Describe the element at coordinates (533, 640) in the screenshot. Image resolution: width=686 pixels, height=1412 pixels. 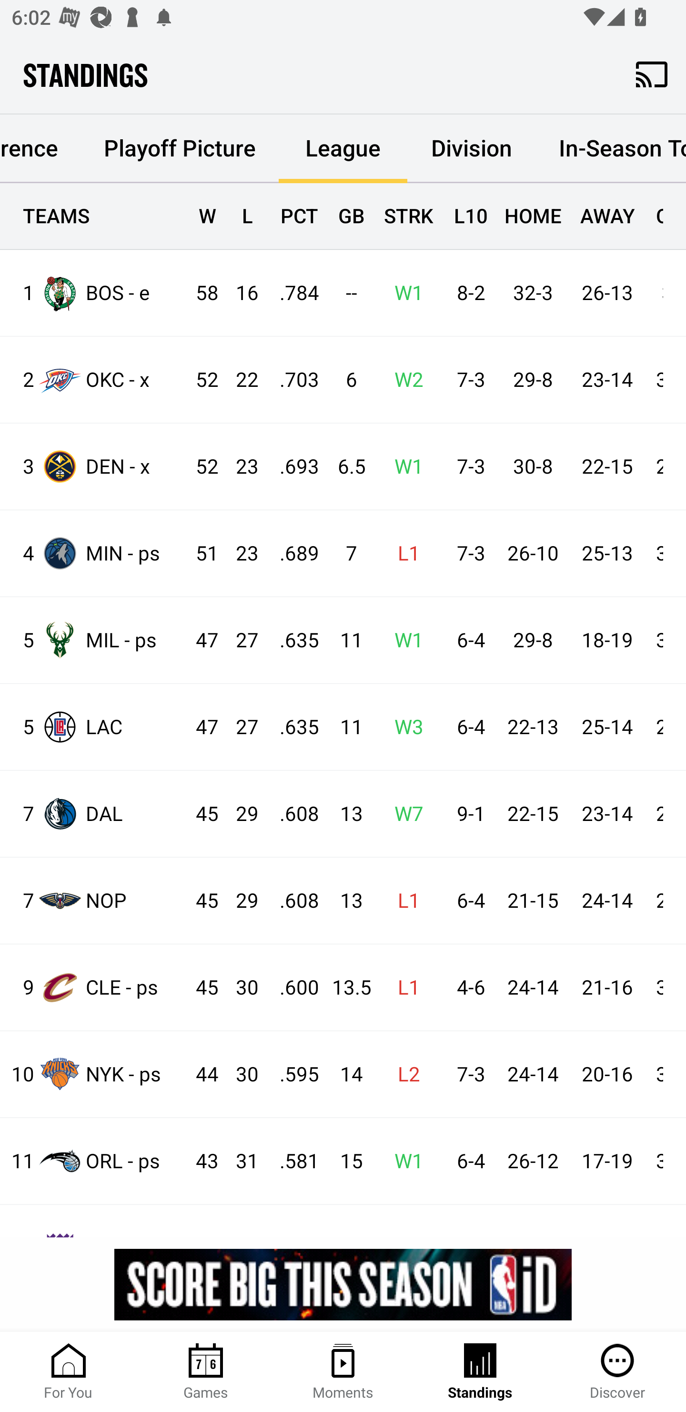
I see `29-8` at that location.